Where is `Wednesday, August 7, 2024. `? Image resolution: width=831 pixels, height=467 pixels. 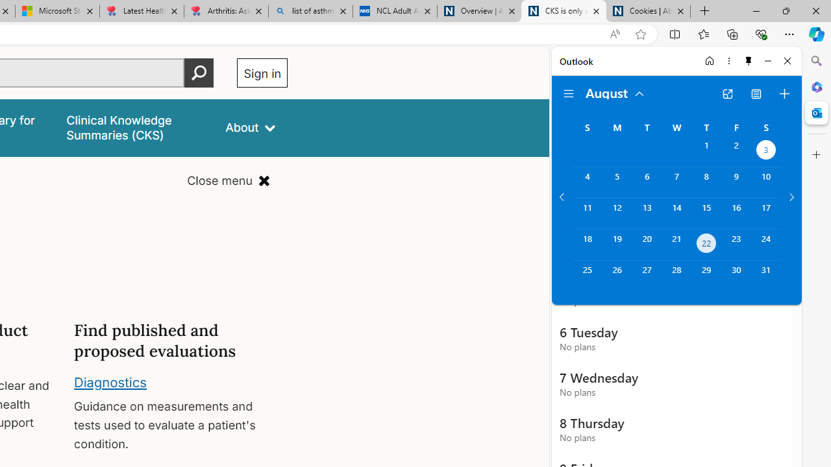
Wednesday, August 7, 2024.  is located at coordinates (676, 182).